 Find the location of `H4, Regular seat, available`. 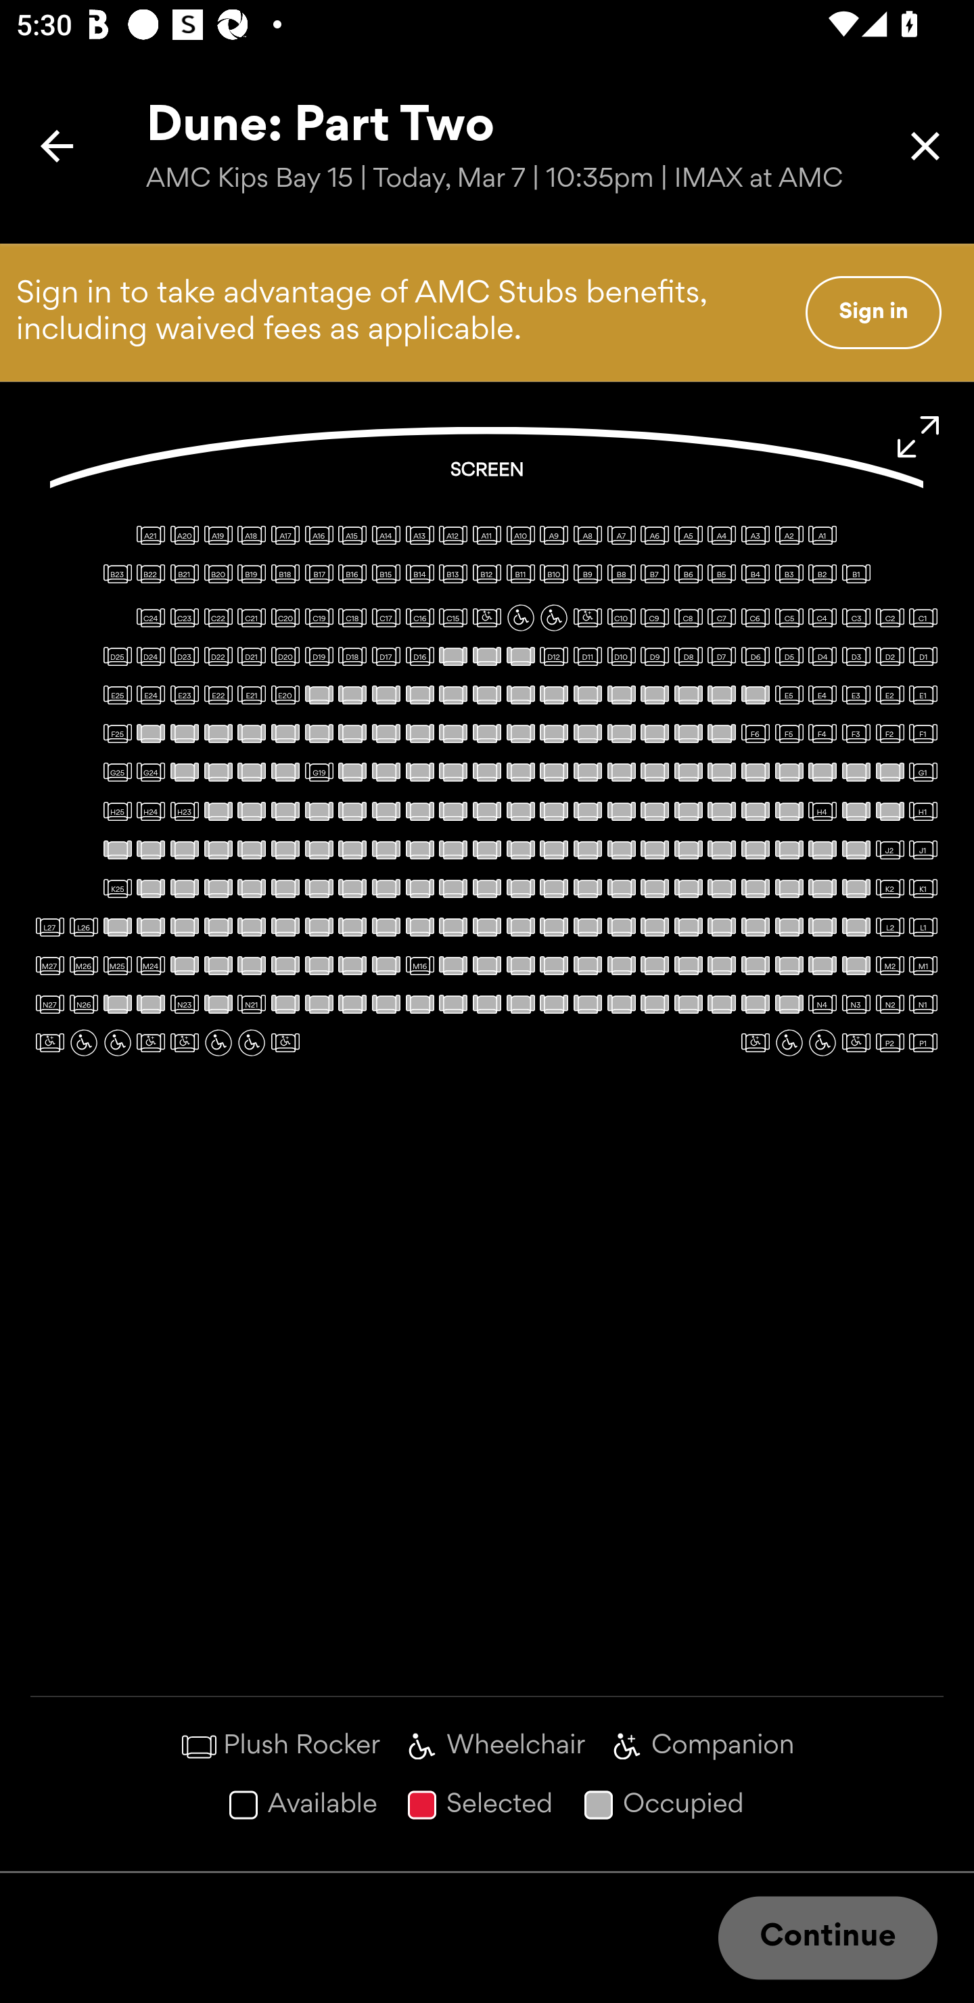

H4, Regular seat, available is located at coordinates (822, 811).